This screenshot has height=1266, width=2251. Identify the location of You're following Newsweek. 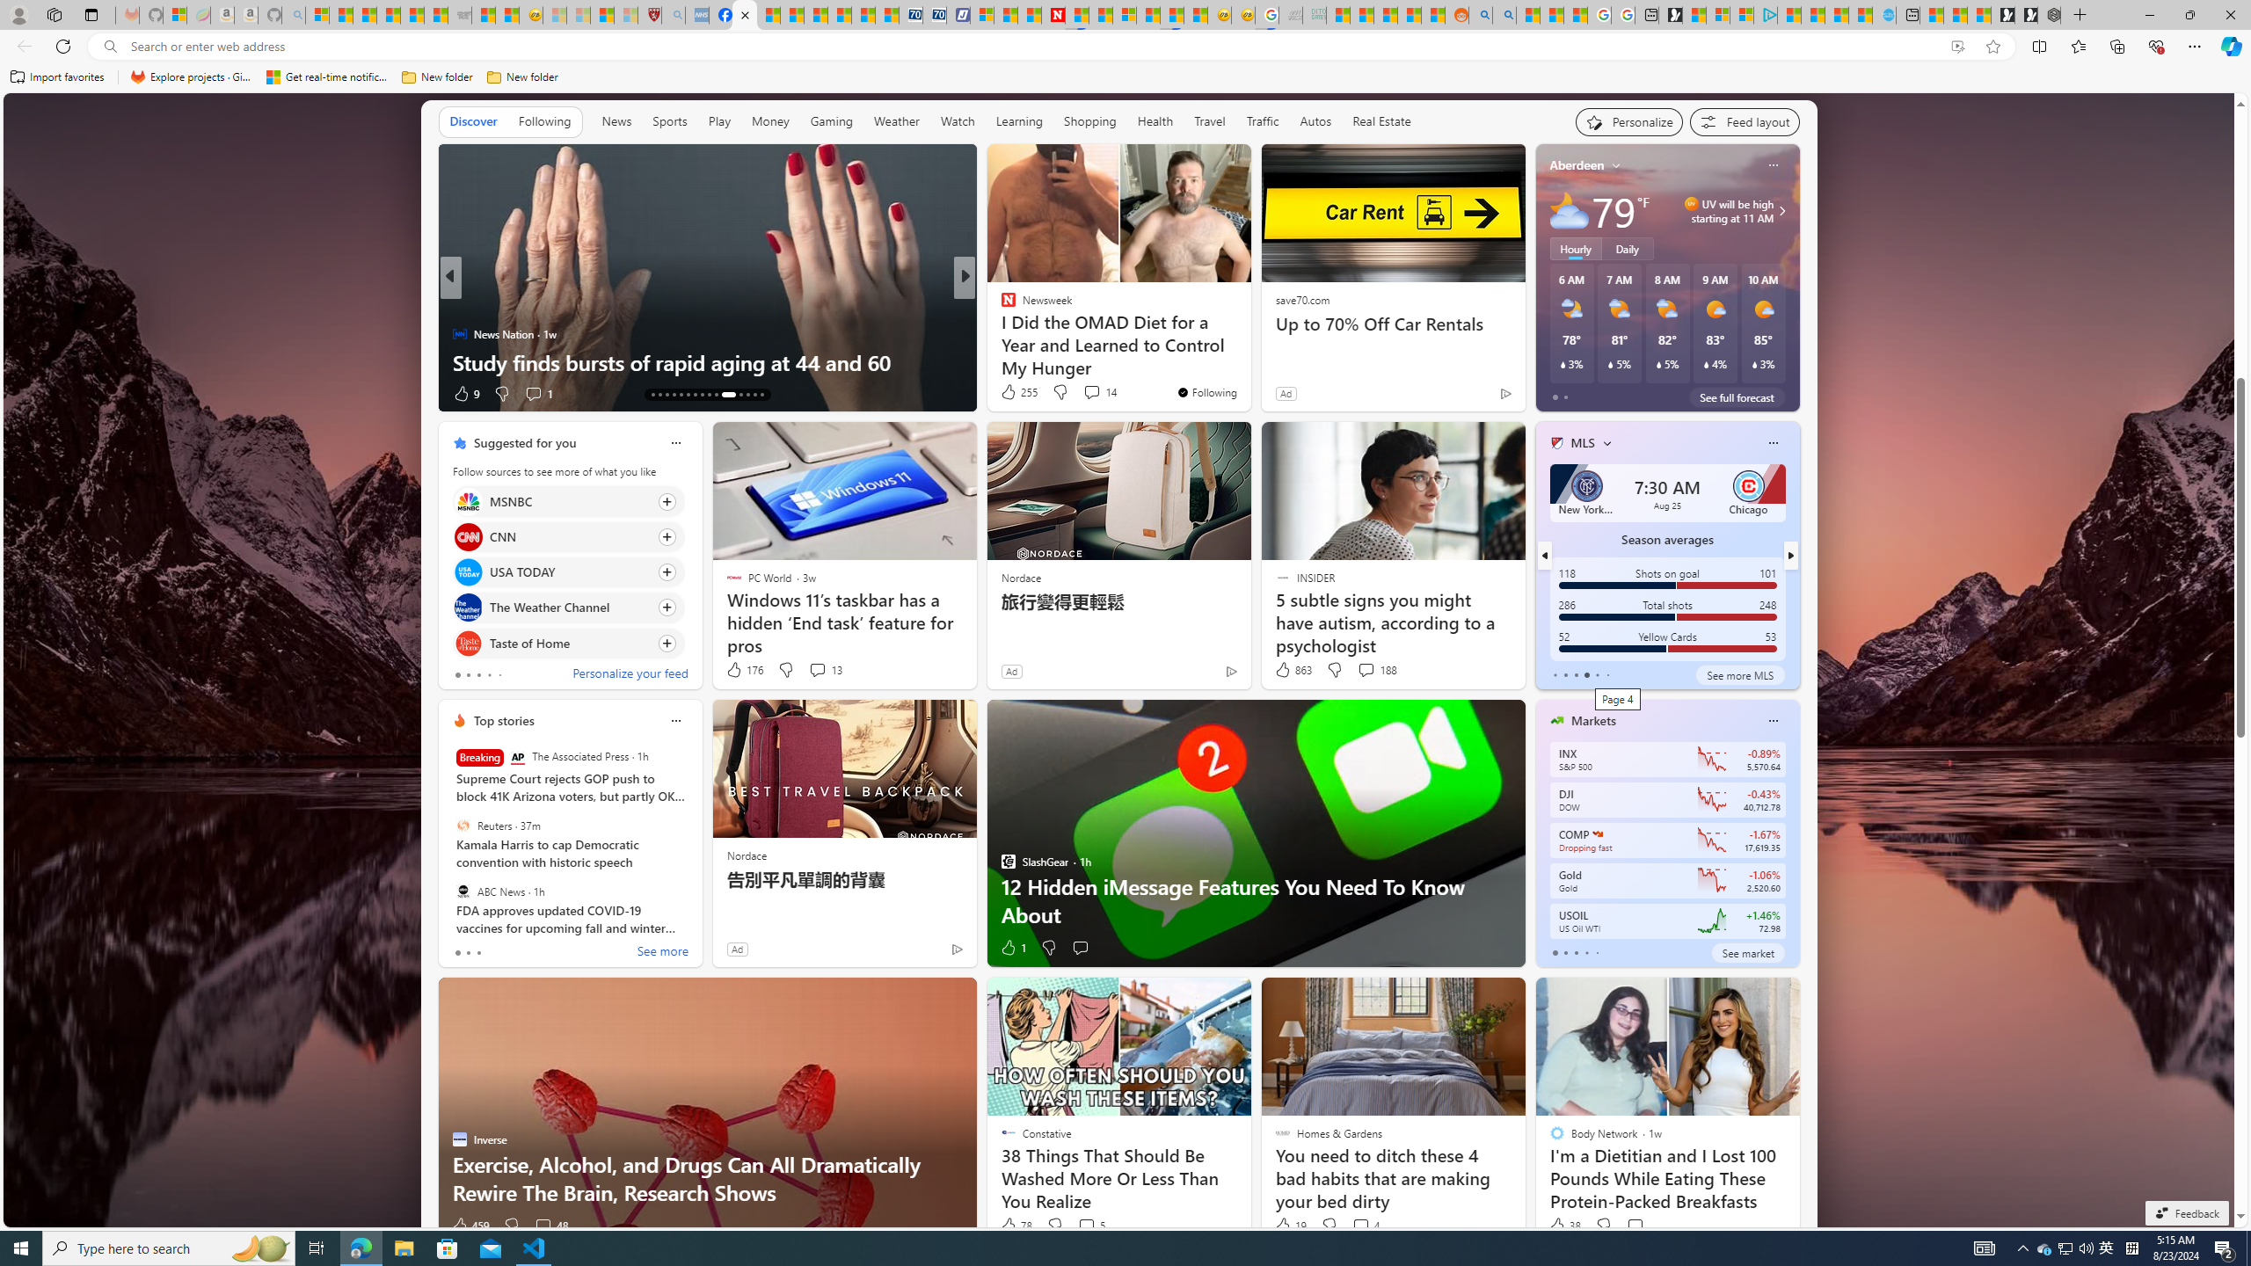
(1206, 392).